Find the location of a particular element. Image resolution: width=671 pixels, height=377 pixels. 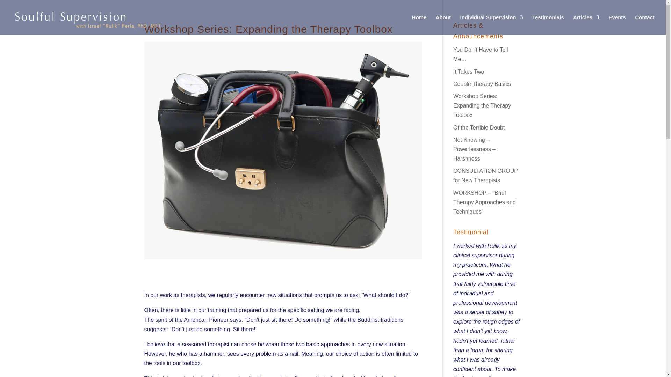

CONSULTATION GROUP for New Therapists is located at coordinates (486, 175).